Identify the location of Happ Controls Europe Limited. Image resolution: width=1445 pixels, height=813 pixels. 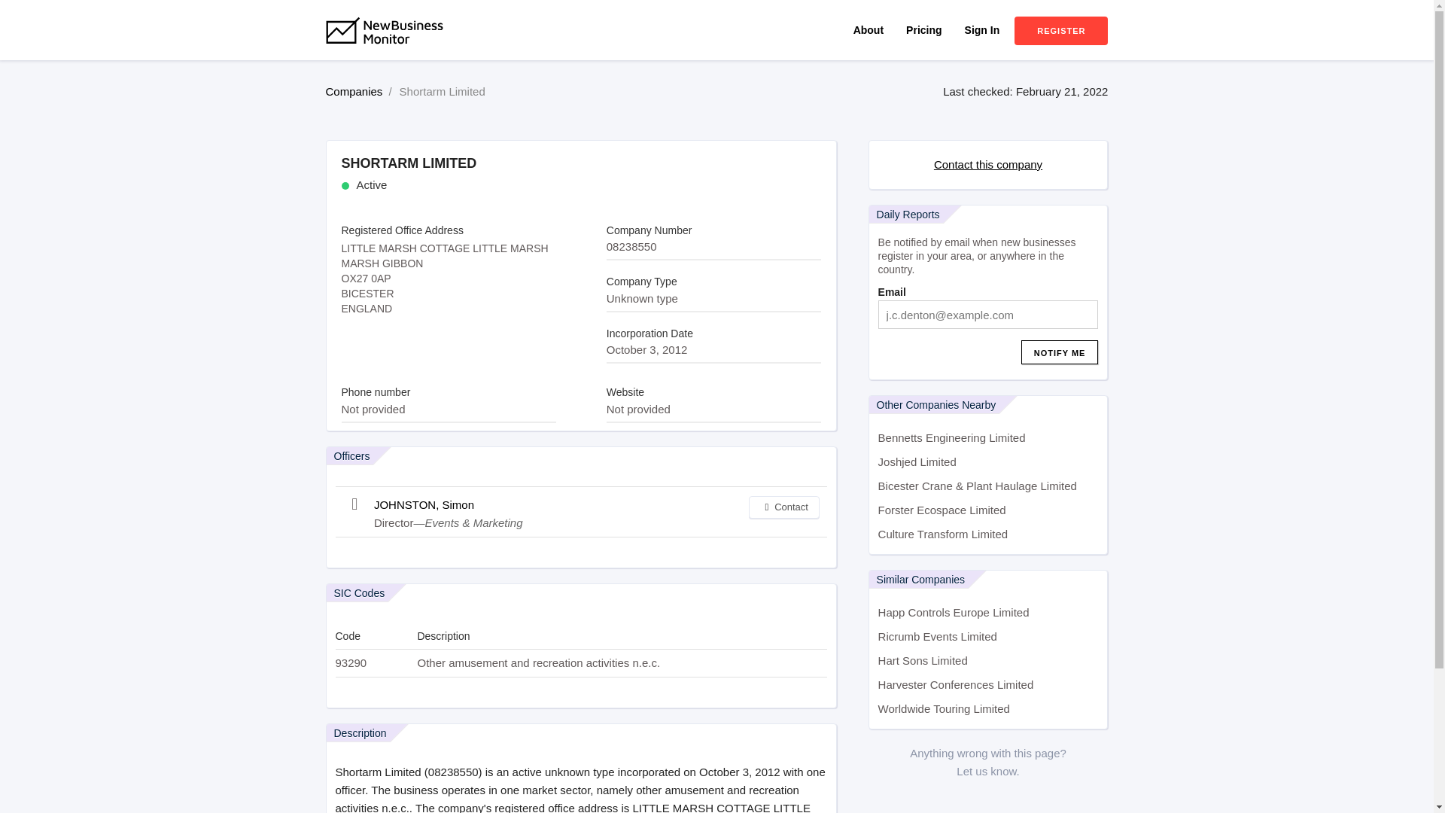
(989, 613).